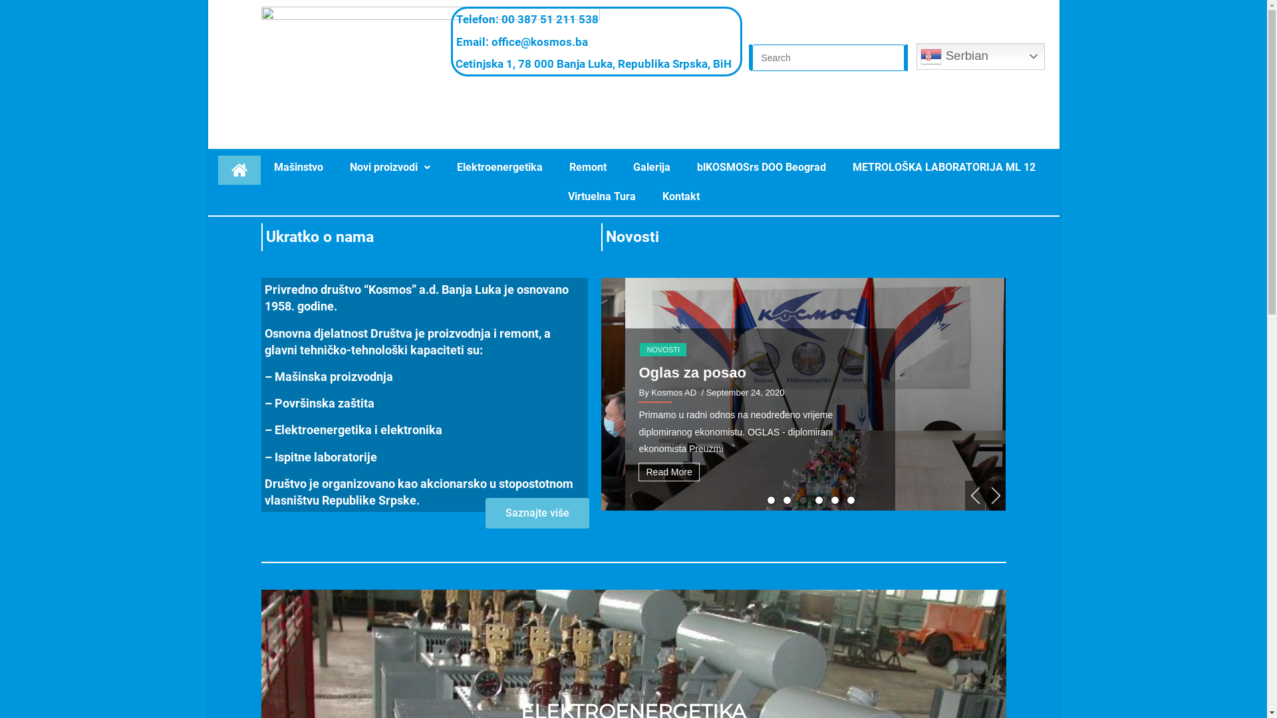  I want to click on 4, so click(819, 500).